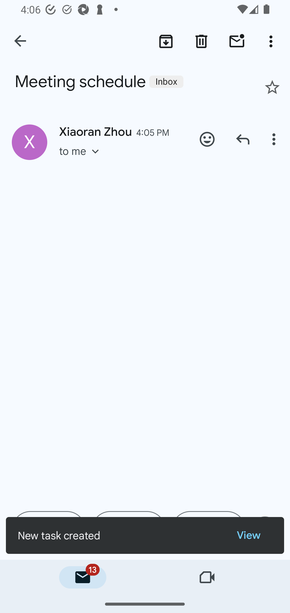 This screenshot has width=290, height=613. Describe the element at coordinates (207, 577) in the screenshot. I see `Meet` at that location.